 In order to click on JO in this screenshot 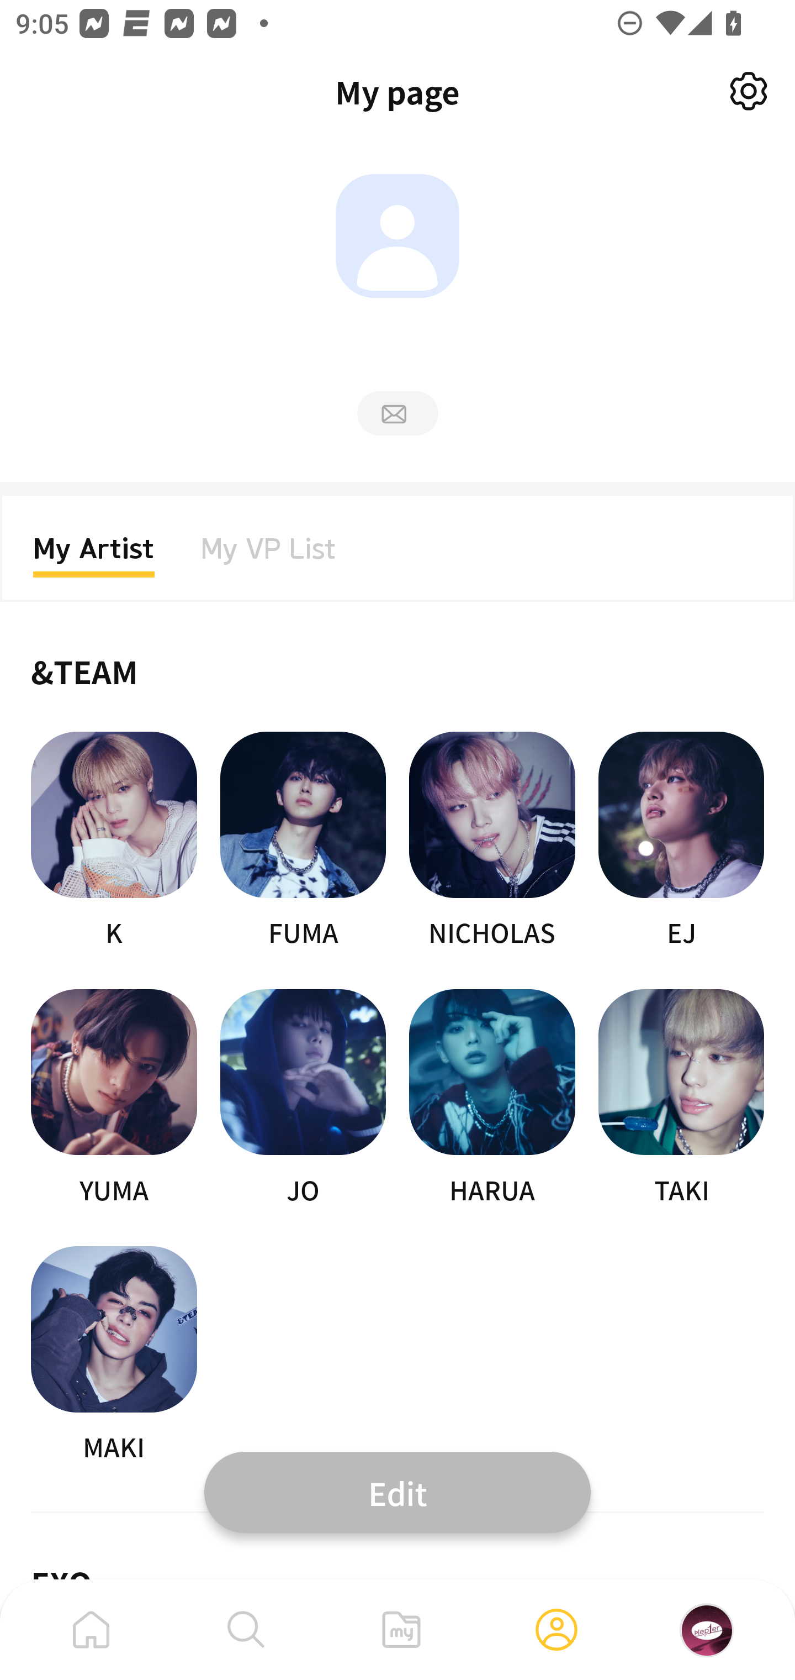, I will do `click(303, 1099)`.